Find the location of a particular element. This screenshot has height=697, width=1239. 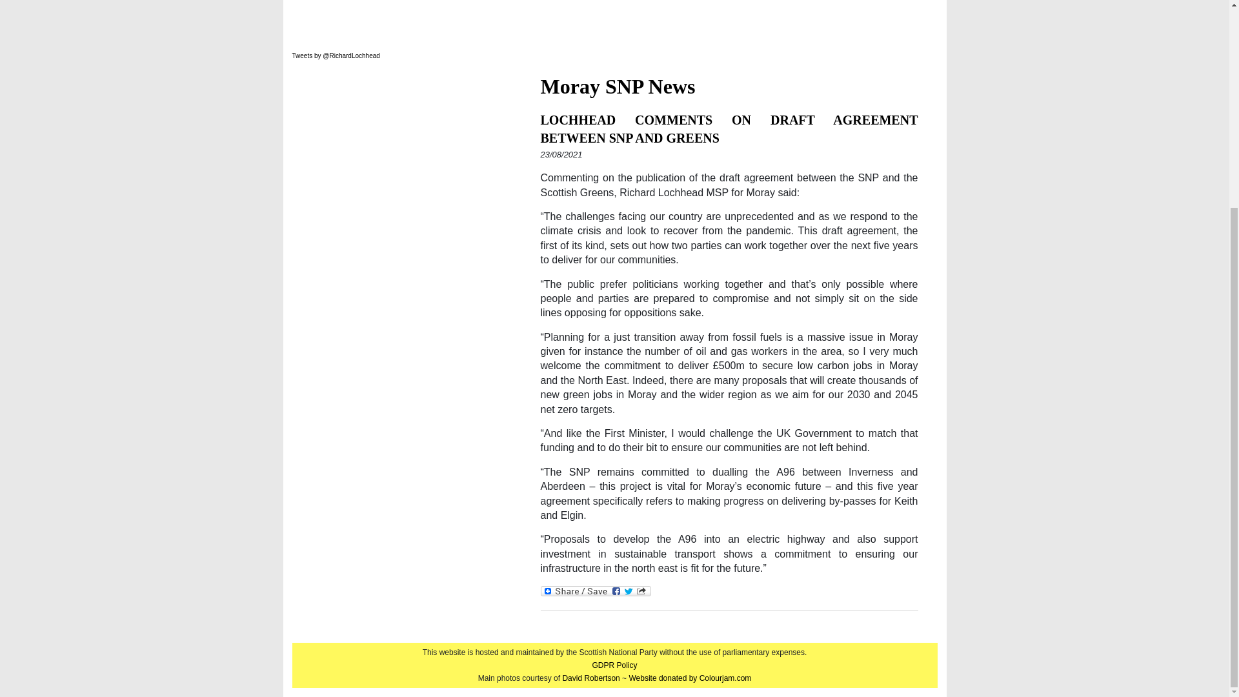

LOCHHEAD COMMENTS ON DRAFT AGREEMENT BETWEEN SNP AND GREENS is located at coordinates (729, 128).